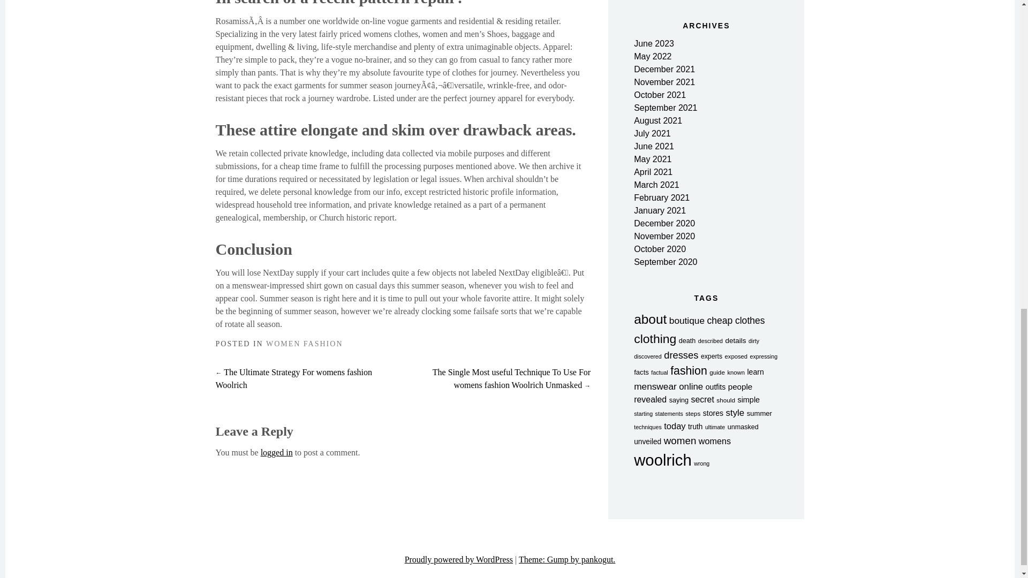 The width and height of the screenshot is (1028, 578). I want to click on October 2021, so click(660, 94).